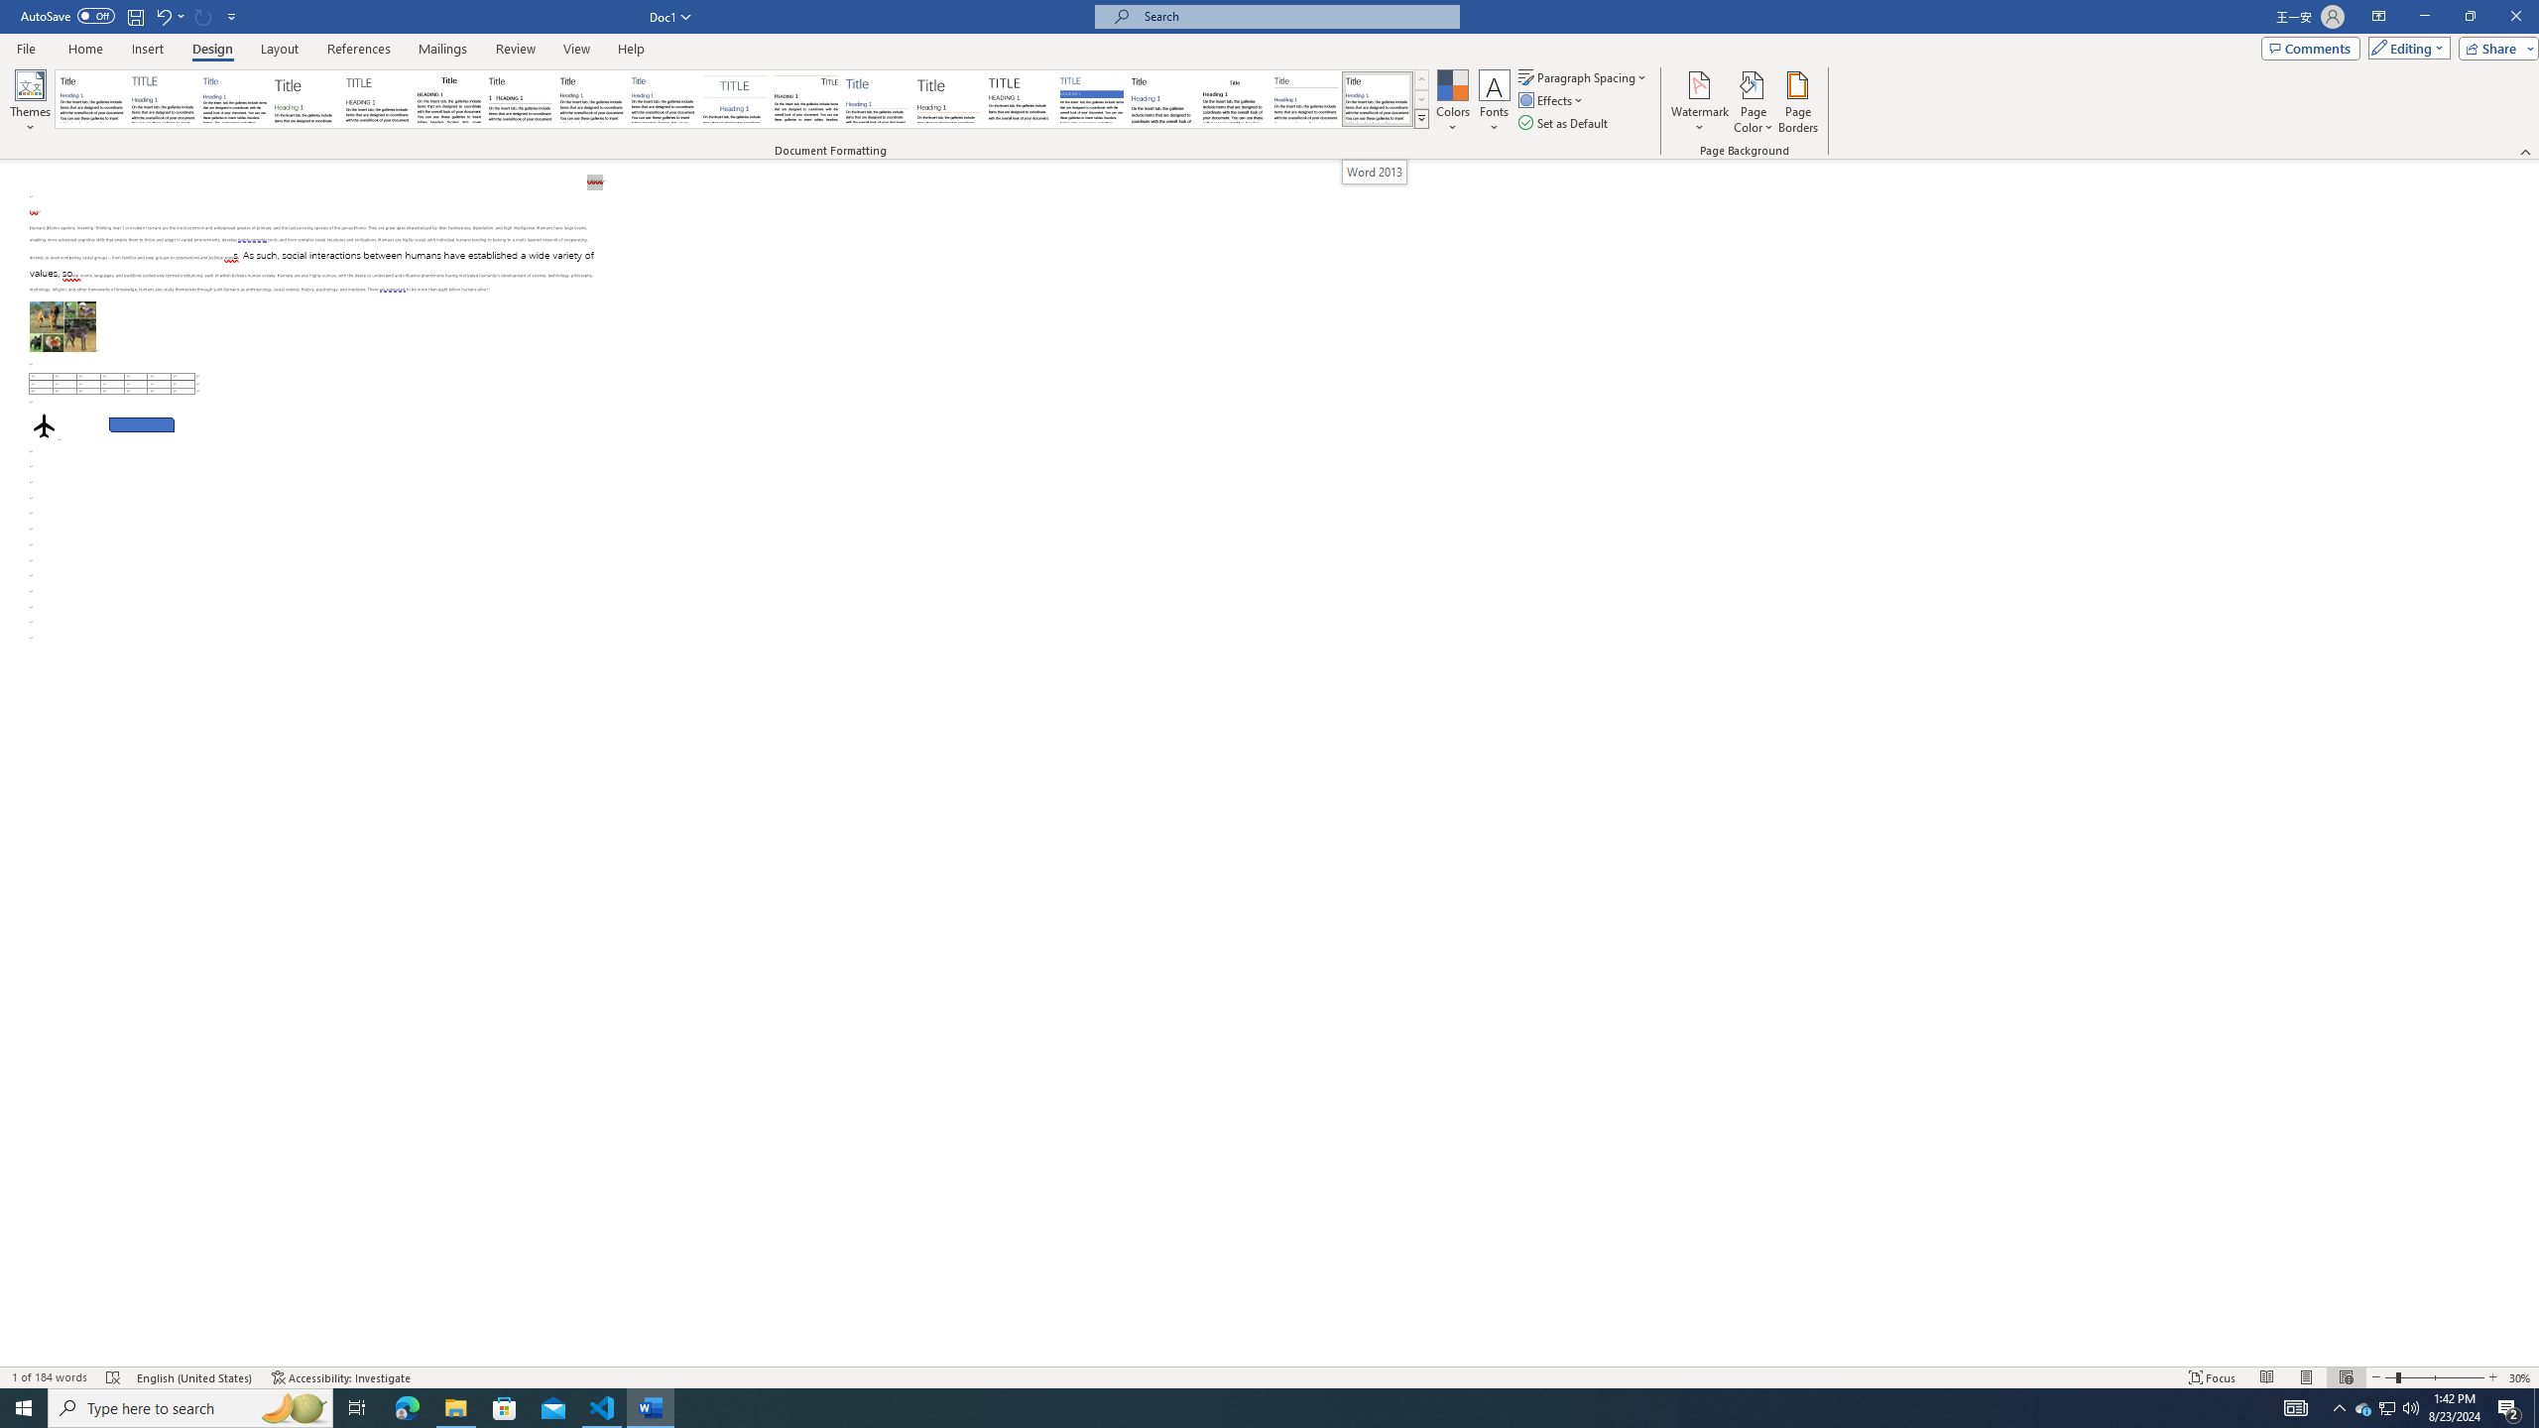  Describe the element at coordinates (142, 424) in the screenshot. I see `Rectangle: Diagonal Corners Snipped 2` at that location.